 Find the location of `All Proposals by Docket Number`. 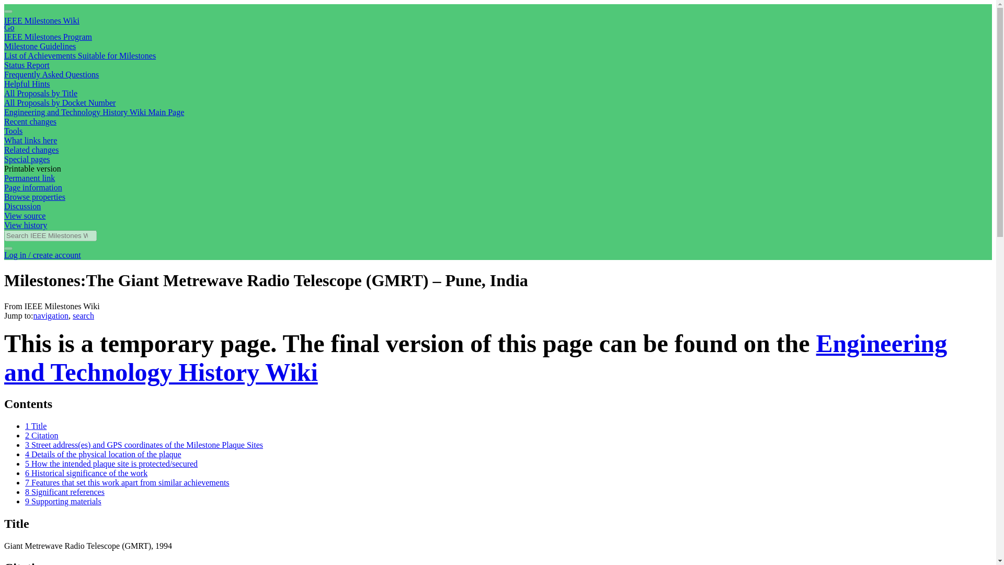

All Proposals by Docket Number is located at coordinates (60, 103).